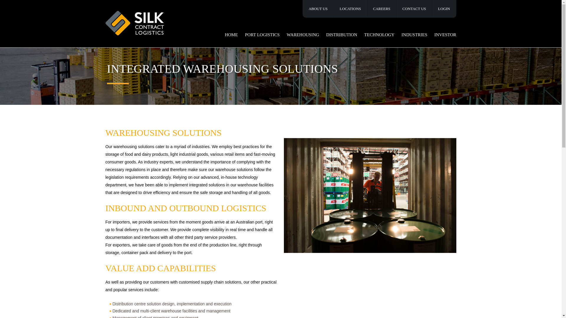 This screenshot has width=566, height=318. What do you see at coordinates (443, 35) in the screenshot?
I see `INVESTOR` at bounding box center [443, 35].